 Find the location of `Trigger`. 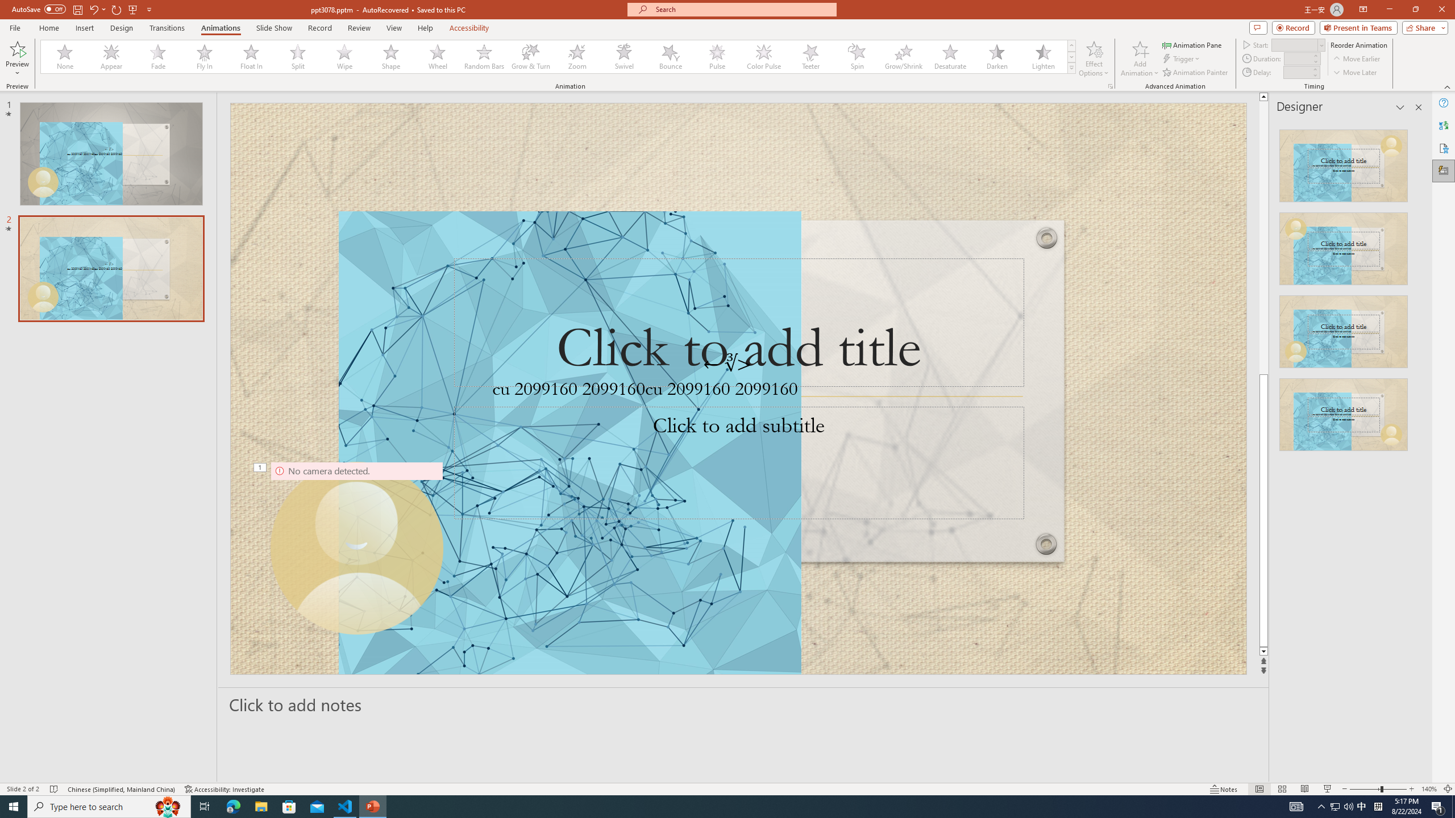

Trigger is located at coordinates (1182, 59).